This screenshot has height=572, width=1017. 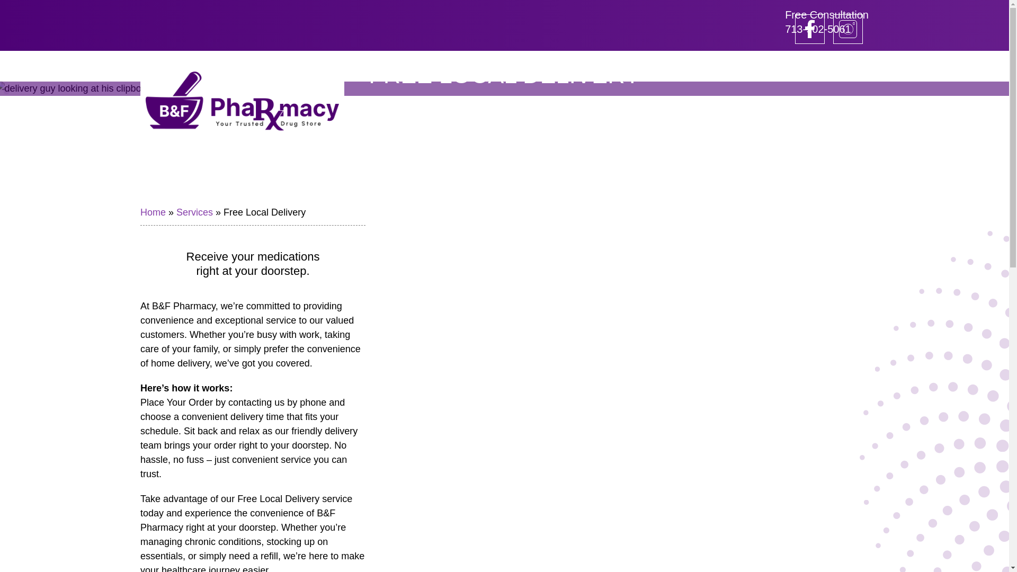 What do you see at coordinates (575, 66) in the screenshot?
I see `Contact Us` at bounding box center [575, 66].